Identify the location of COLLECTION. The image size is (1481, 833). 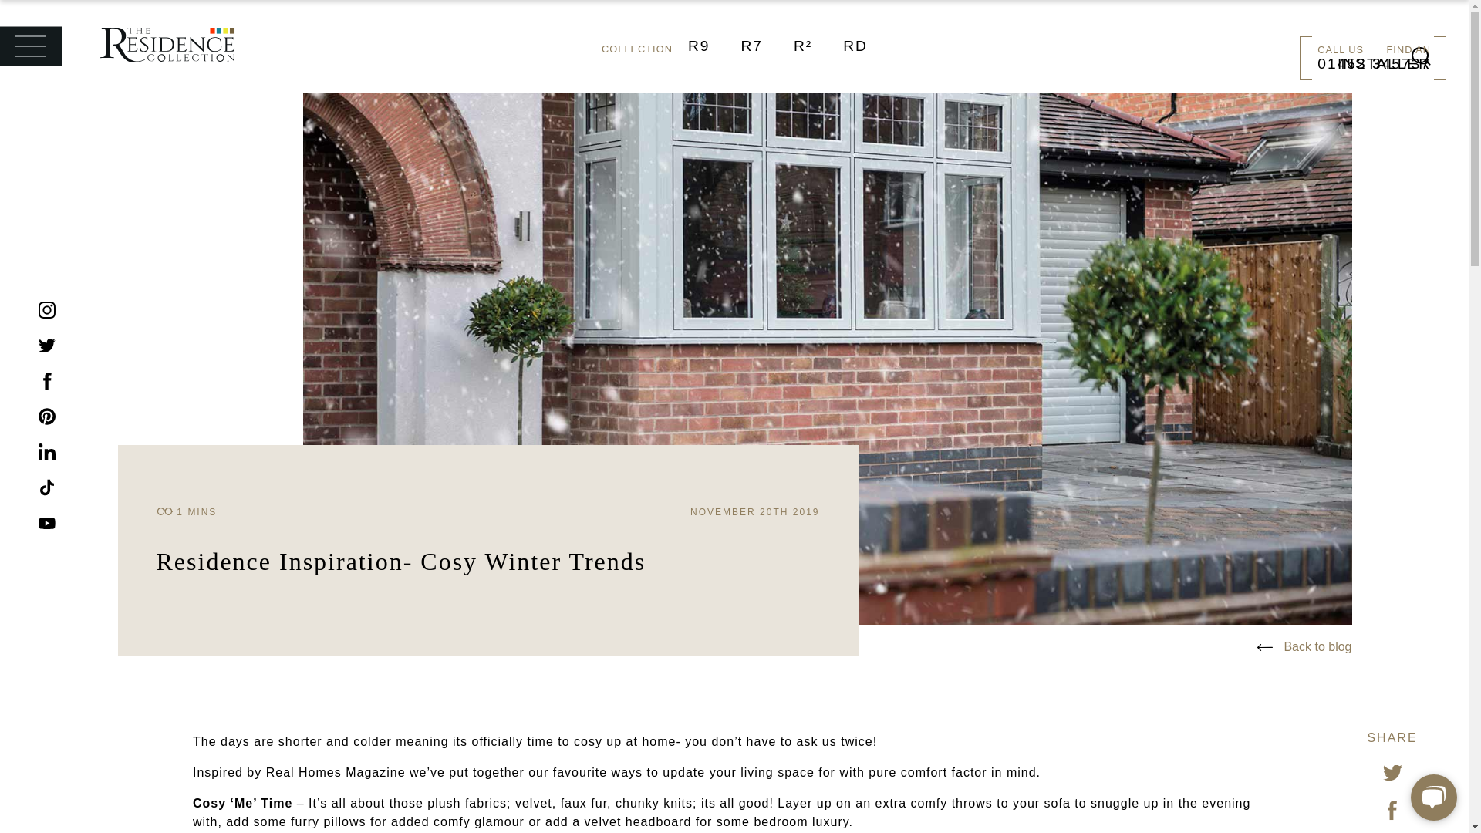
(636, 49).